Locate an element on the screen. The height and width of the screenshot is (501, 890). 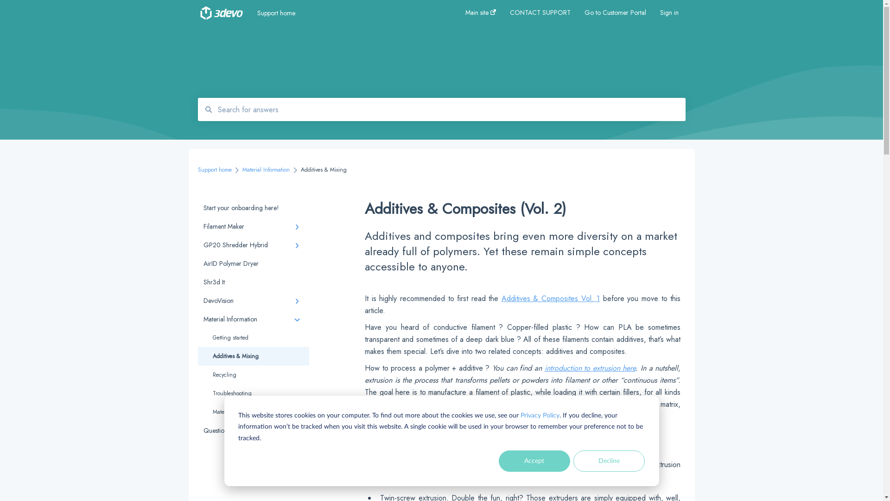
Start your onboarding here! is located at coordinates (253, 208).